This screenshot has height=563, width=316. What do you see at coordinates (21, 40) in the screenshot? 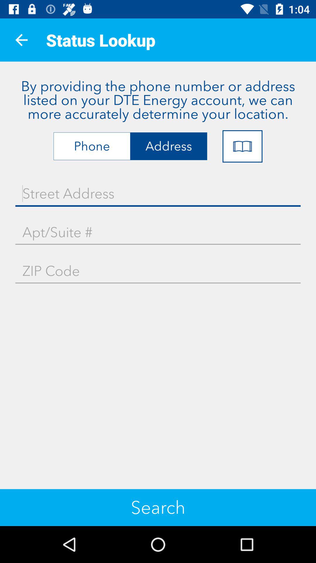
I see `open app to the left of the status lookup` at bounding box center [21, 40].